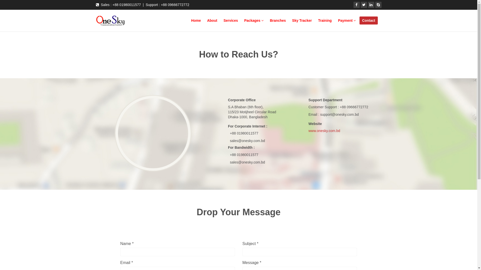 The height and width of the screenshot is (270, 481). Describe the element at coordinates (254, 20) in the screenshot. I see `Packages` at that location.